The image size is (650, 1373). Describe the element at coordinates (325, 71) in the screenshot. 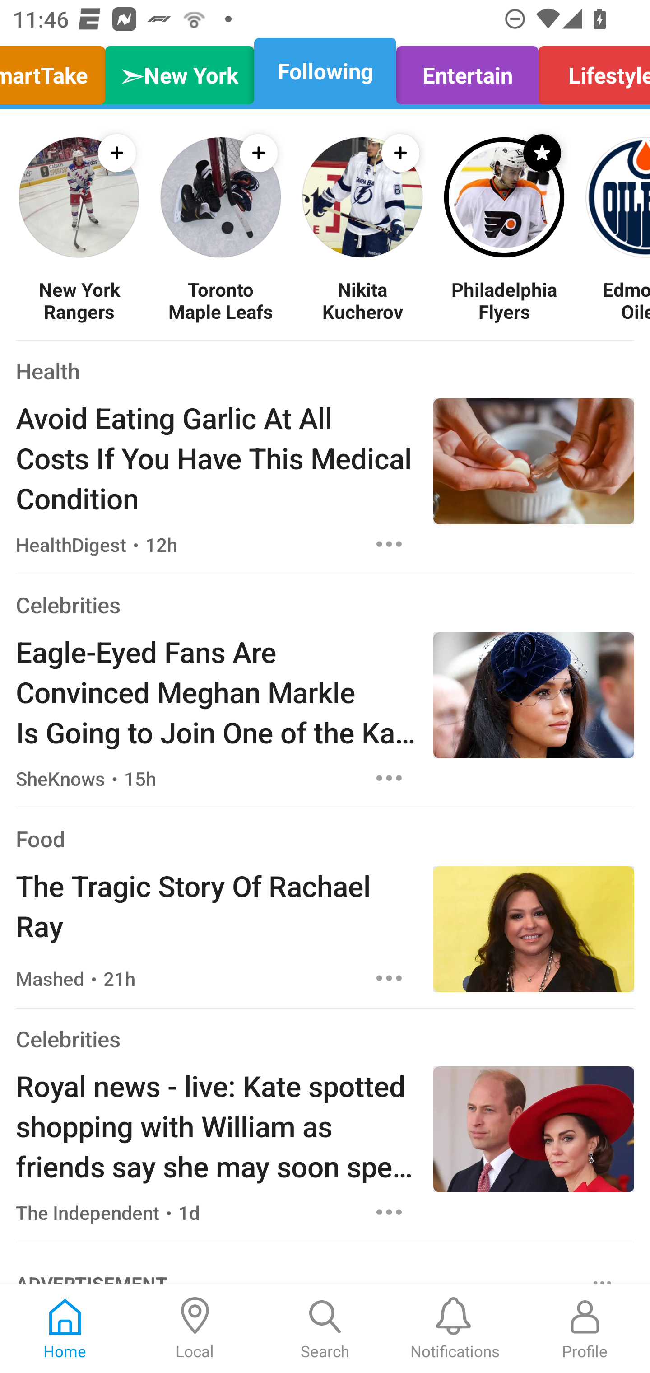

I see `Following` at that location.